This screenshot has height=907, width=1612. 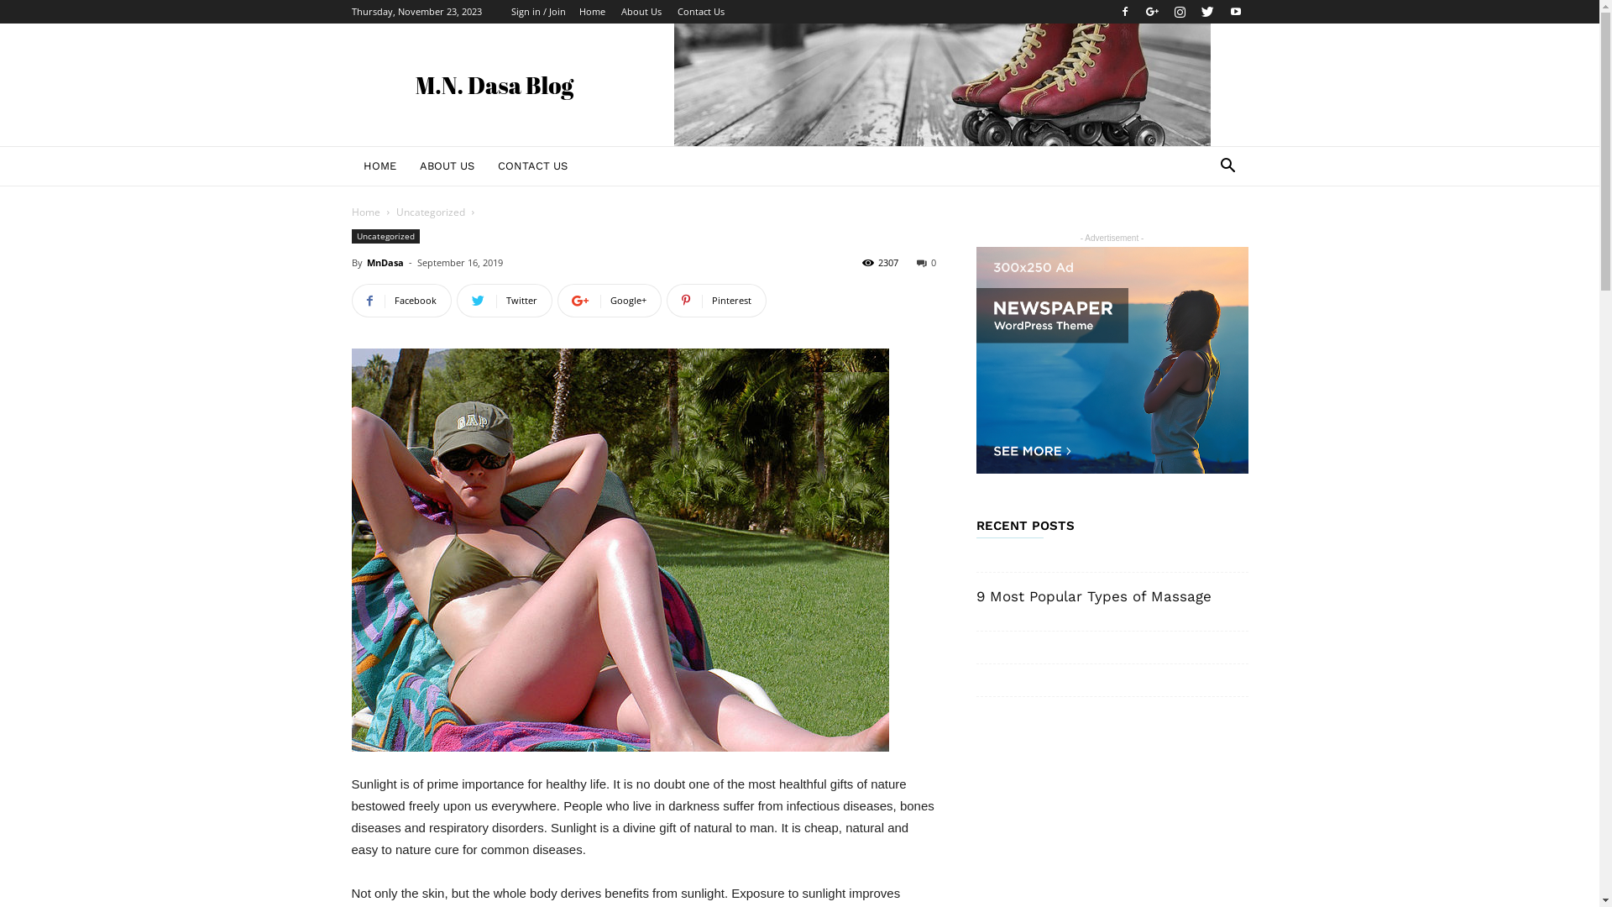 What do you see at coordinates (610, 301) in the screenshot?
I see `Google+` at bounding box center [610, 301].